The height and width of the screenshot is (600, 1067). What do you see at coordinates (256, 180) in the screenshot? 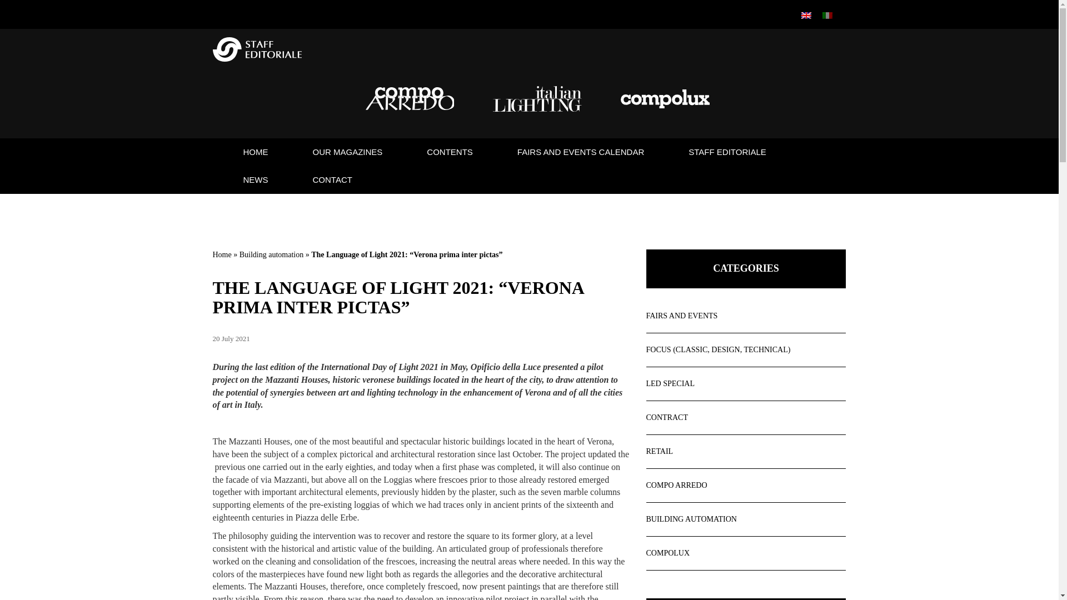
I see `NEWS` at bounding box center [256, 180].